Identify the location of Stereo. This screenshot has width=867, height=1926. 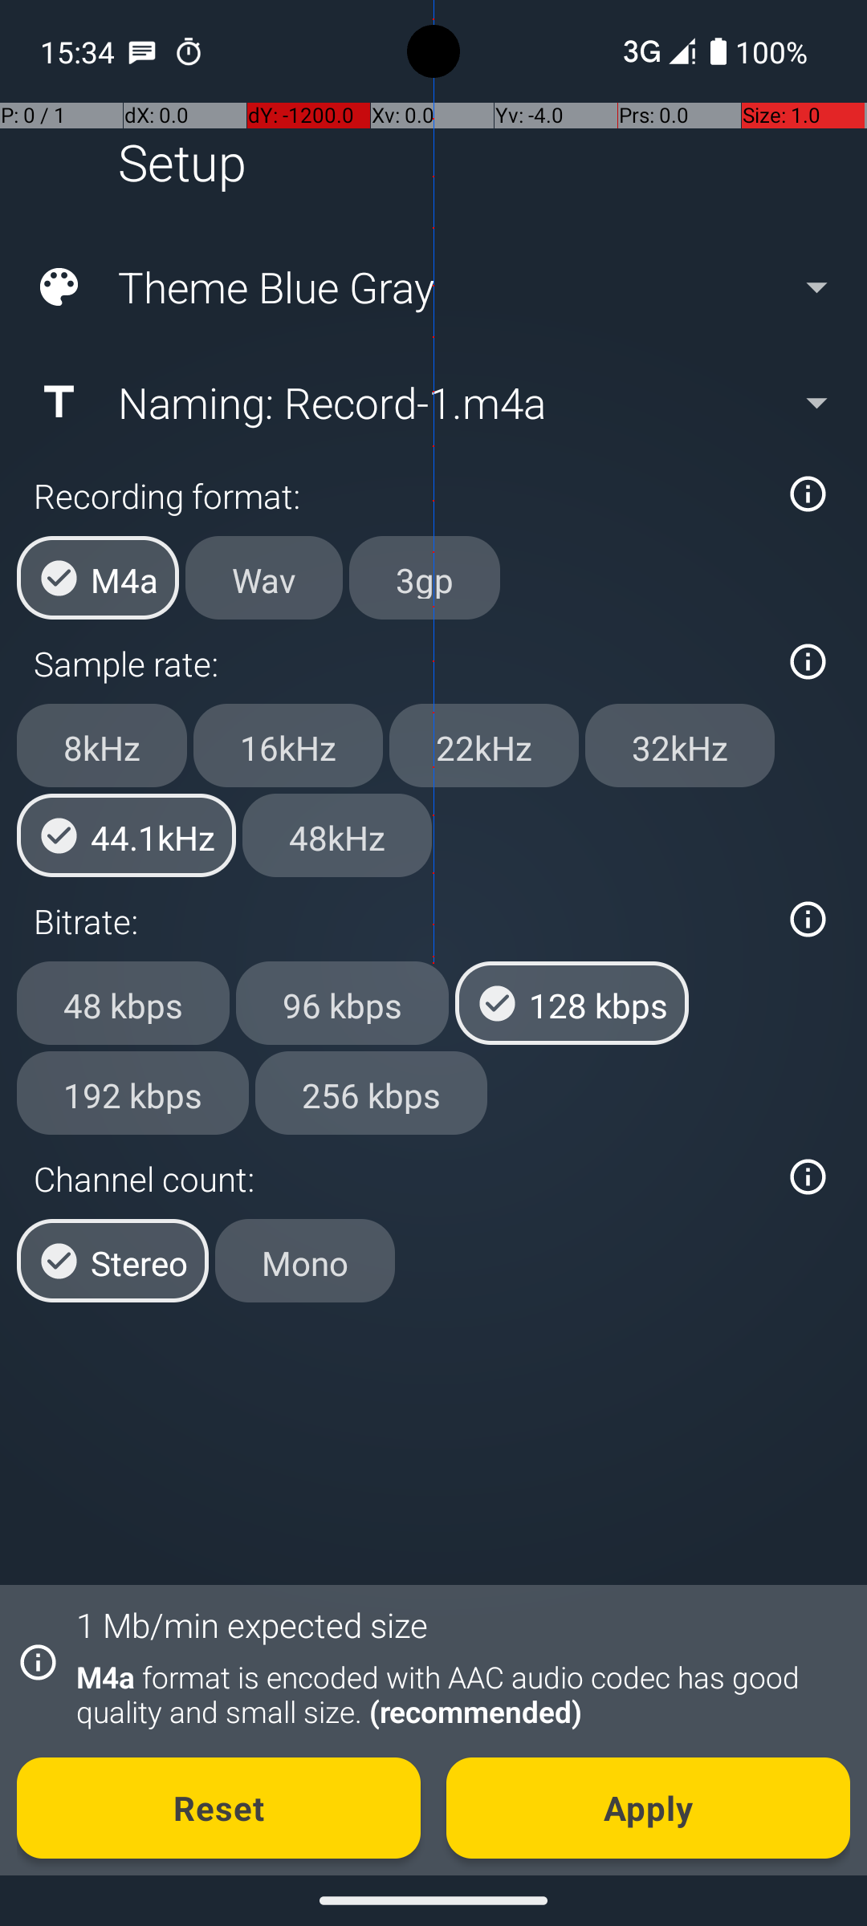
(112, 1261).